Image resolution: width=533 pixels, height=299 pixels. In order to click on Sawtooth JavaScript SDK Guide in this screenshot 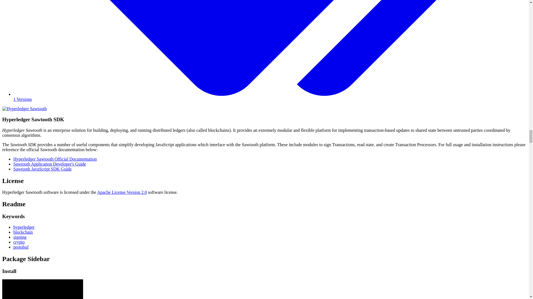, I will do `click(42, 169)`.